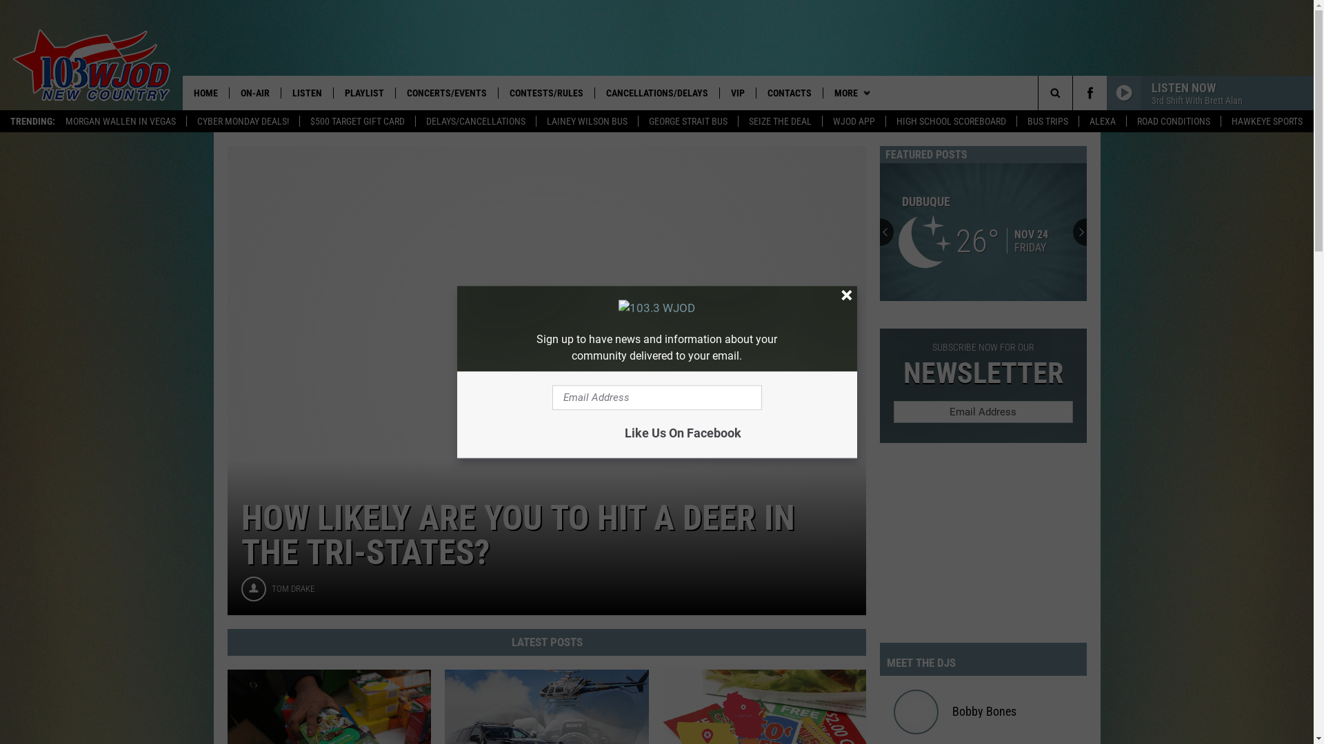  What do you see at coordinates (243, 121) in the screenshot?
I see `CYBER MONDAY DEALS!` at bounding box center [243, 121].